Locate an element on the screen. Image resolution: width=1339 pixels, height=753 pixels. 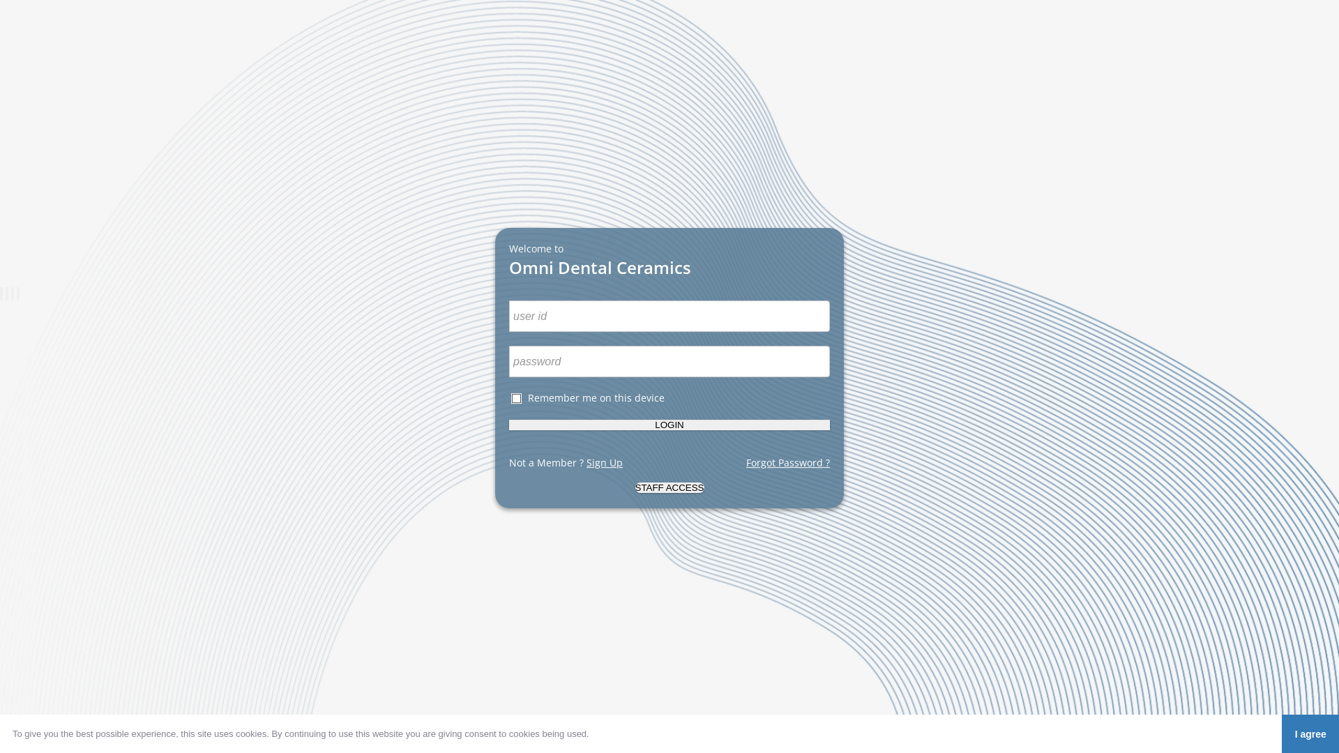
staff access is located at coordinates (669, 488).